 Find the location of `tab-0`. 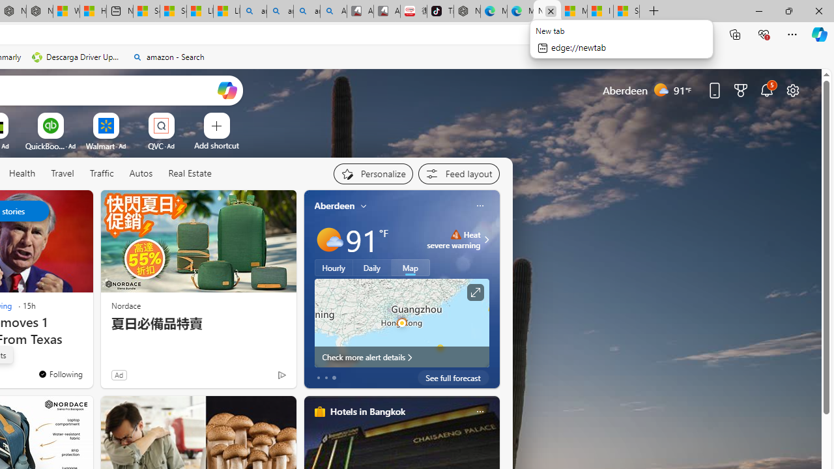

tab-0 is located at coordinates (318, 378).